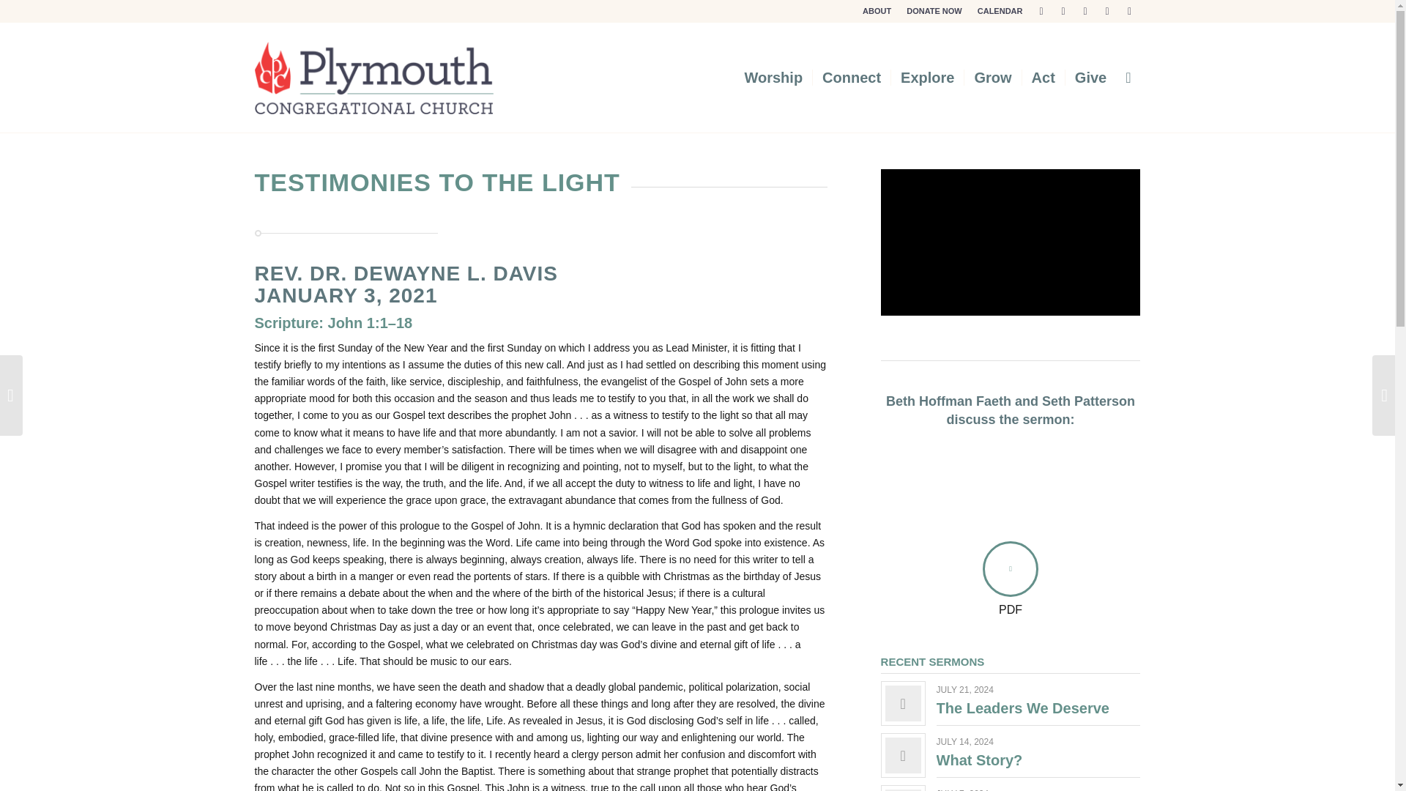 Image resolution: width=1406 pixels, height=791 pixels. I want to click on Vimeo, so click(1129, 11).